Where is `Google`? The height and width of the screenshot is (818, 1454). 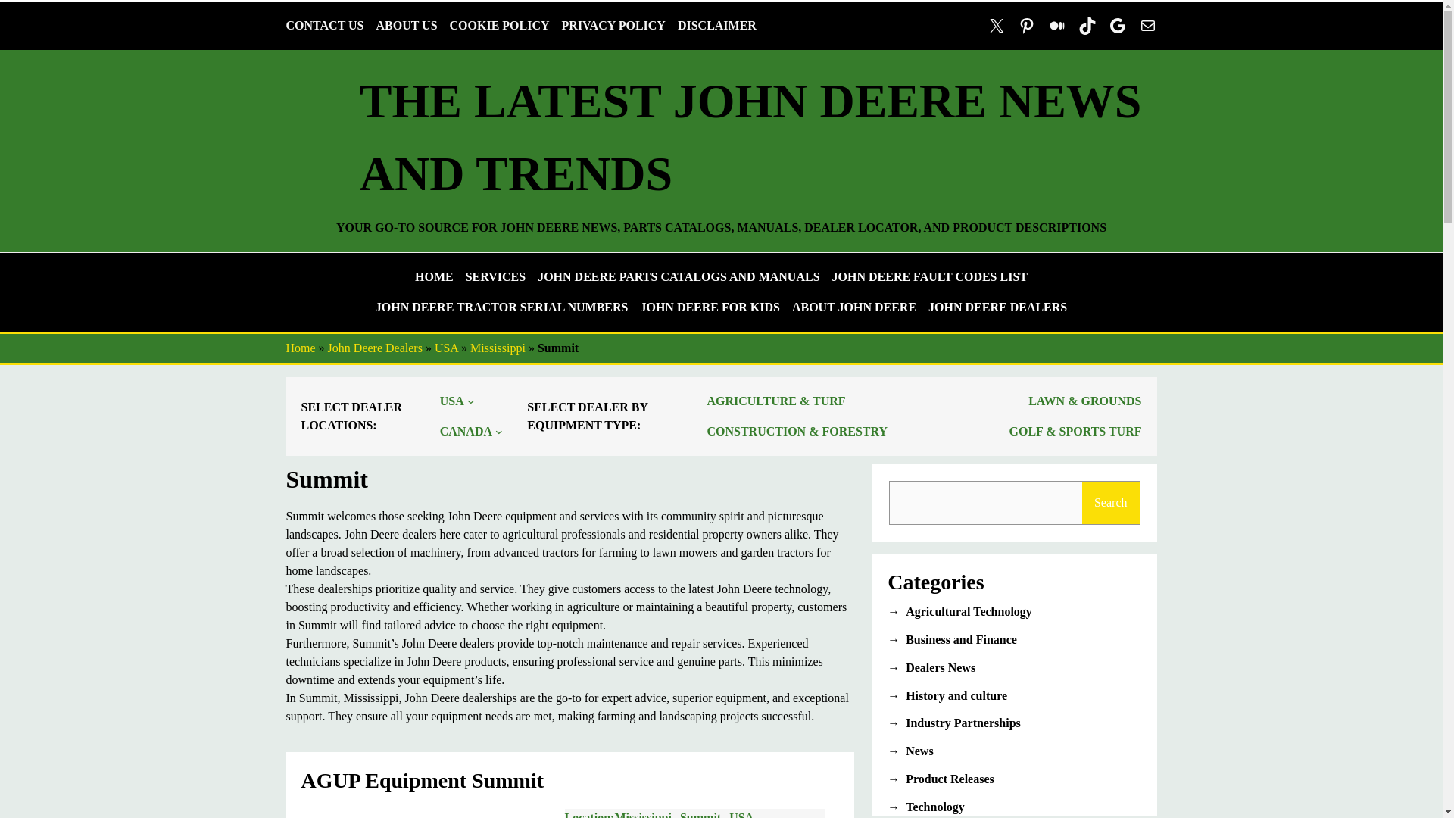 Google is located at coordinates (1118, 26).